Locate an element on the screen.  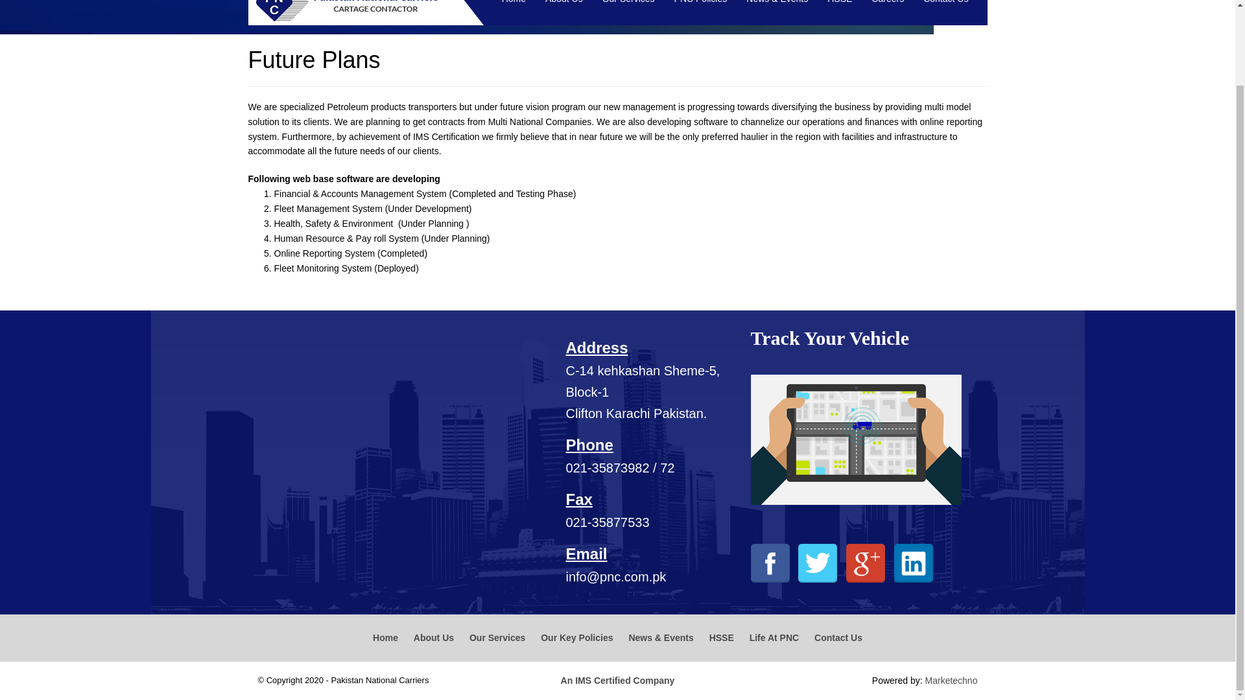
Life At PNC is located at coordinates (774, 638).